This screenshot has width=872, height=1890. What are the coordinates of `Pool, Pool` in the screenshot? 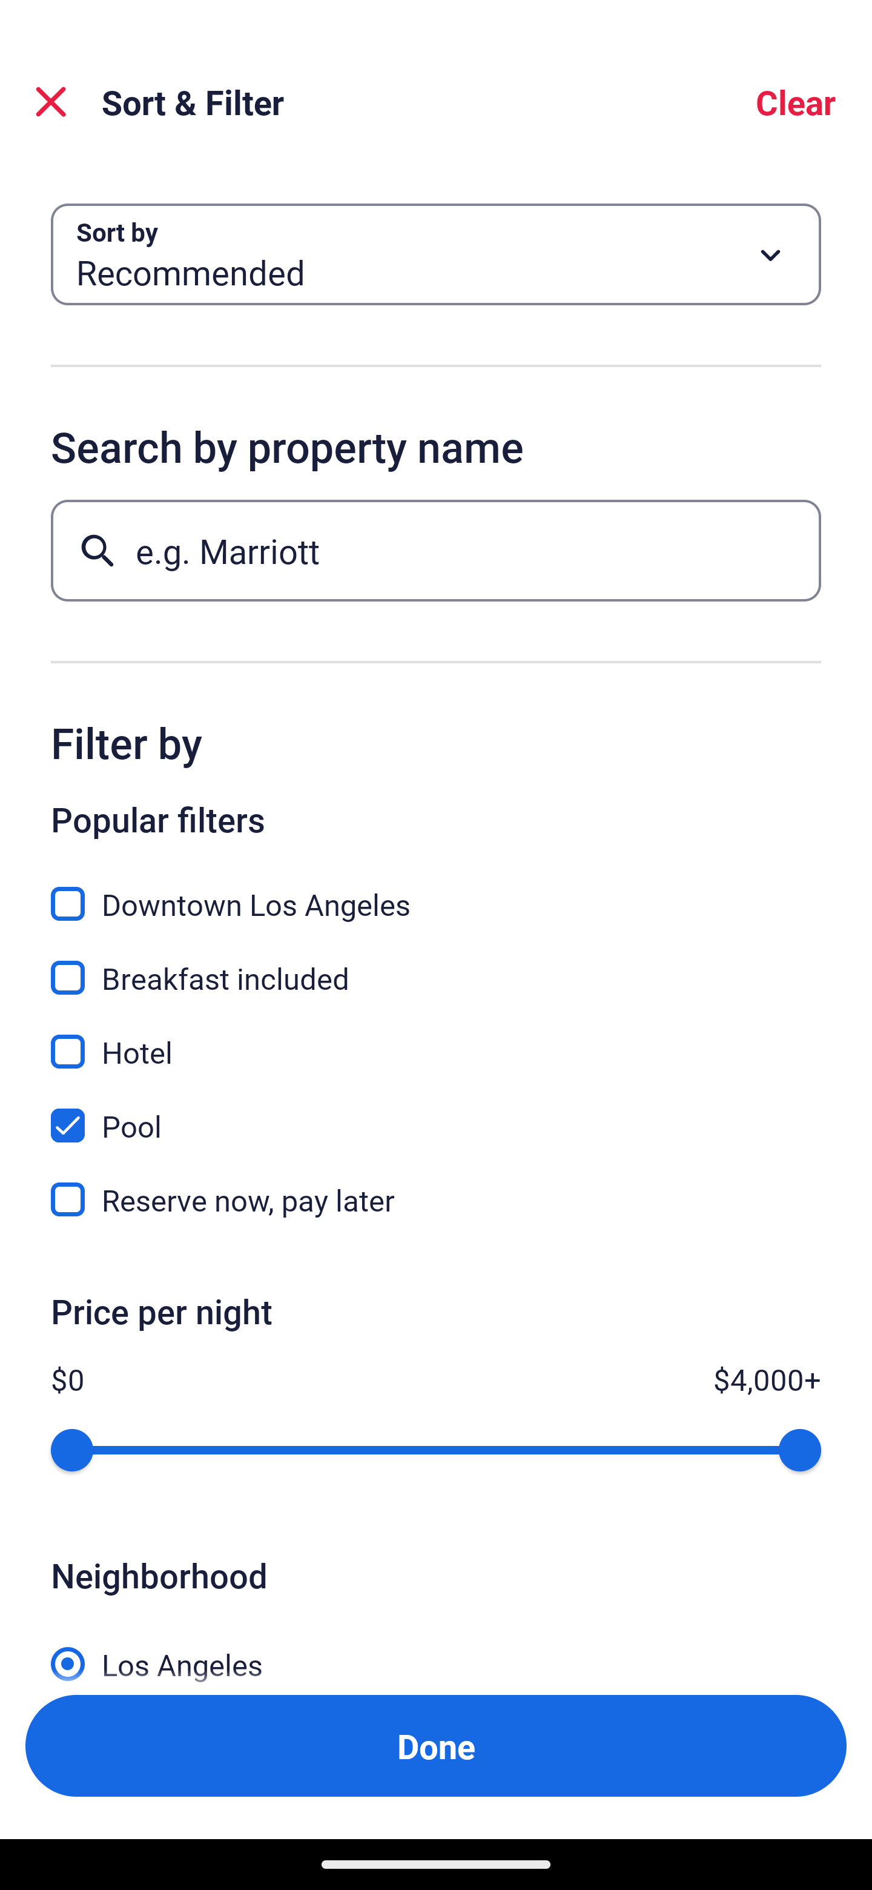 It's located at (436, 1112).